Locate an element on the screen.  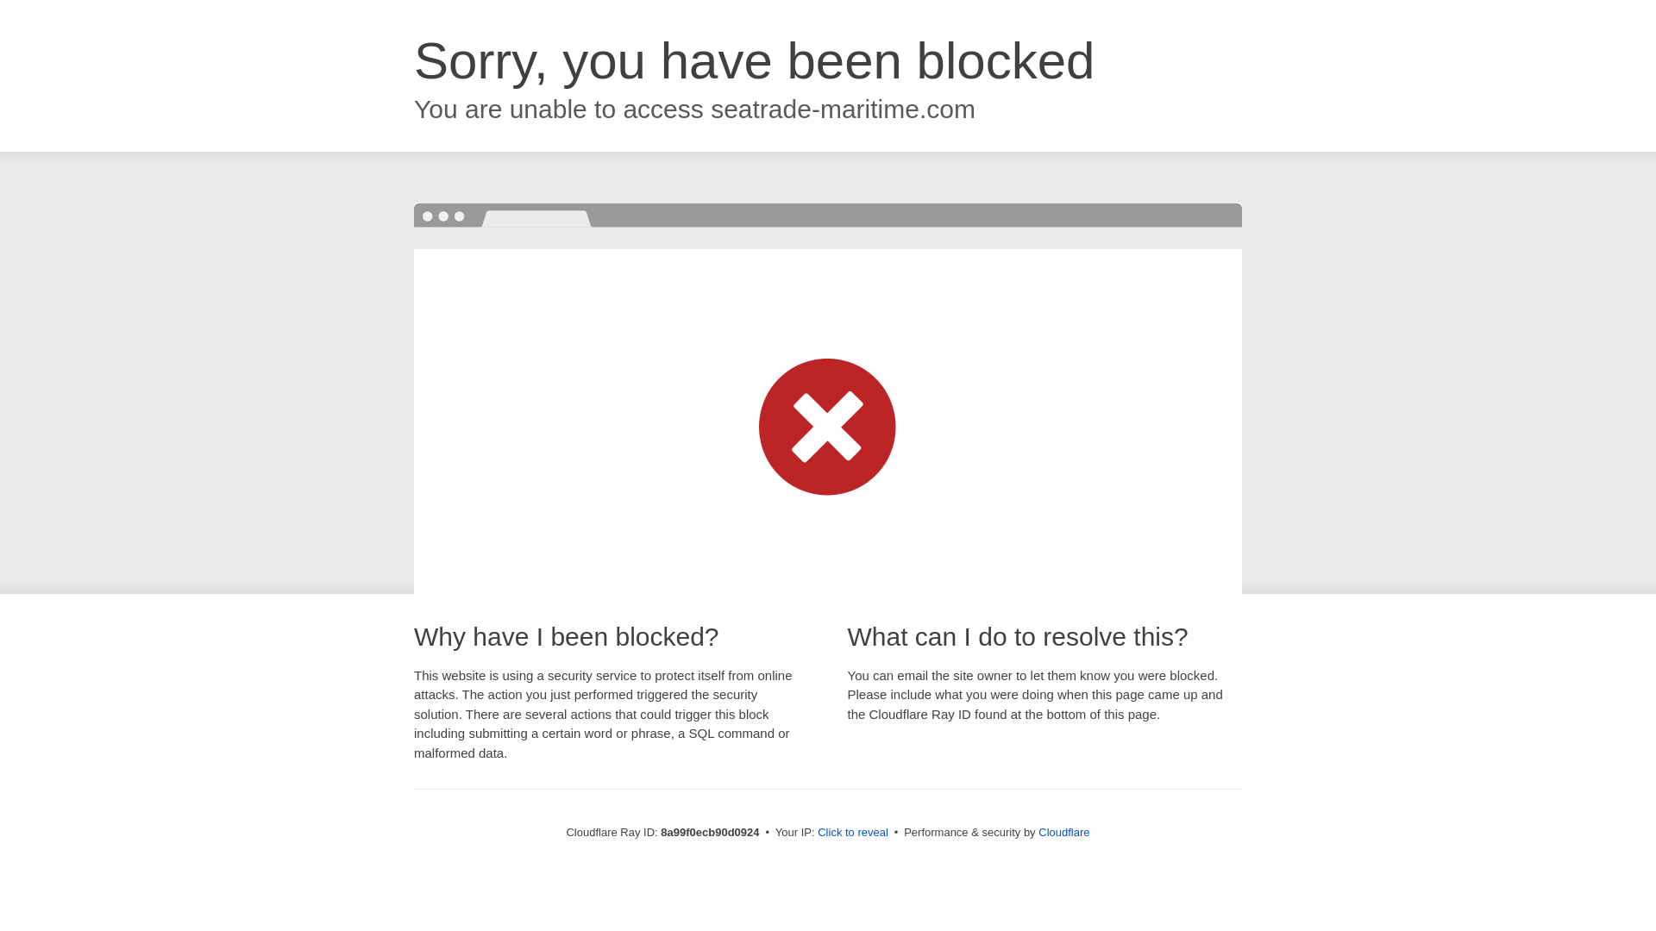
Cloudflare is located at coordinates (1063, 832).